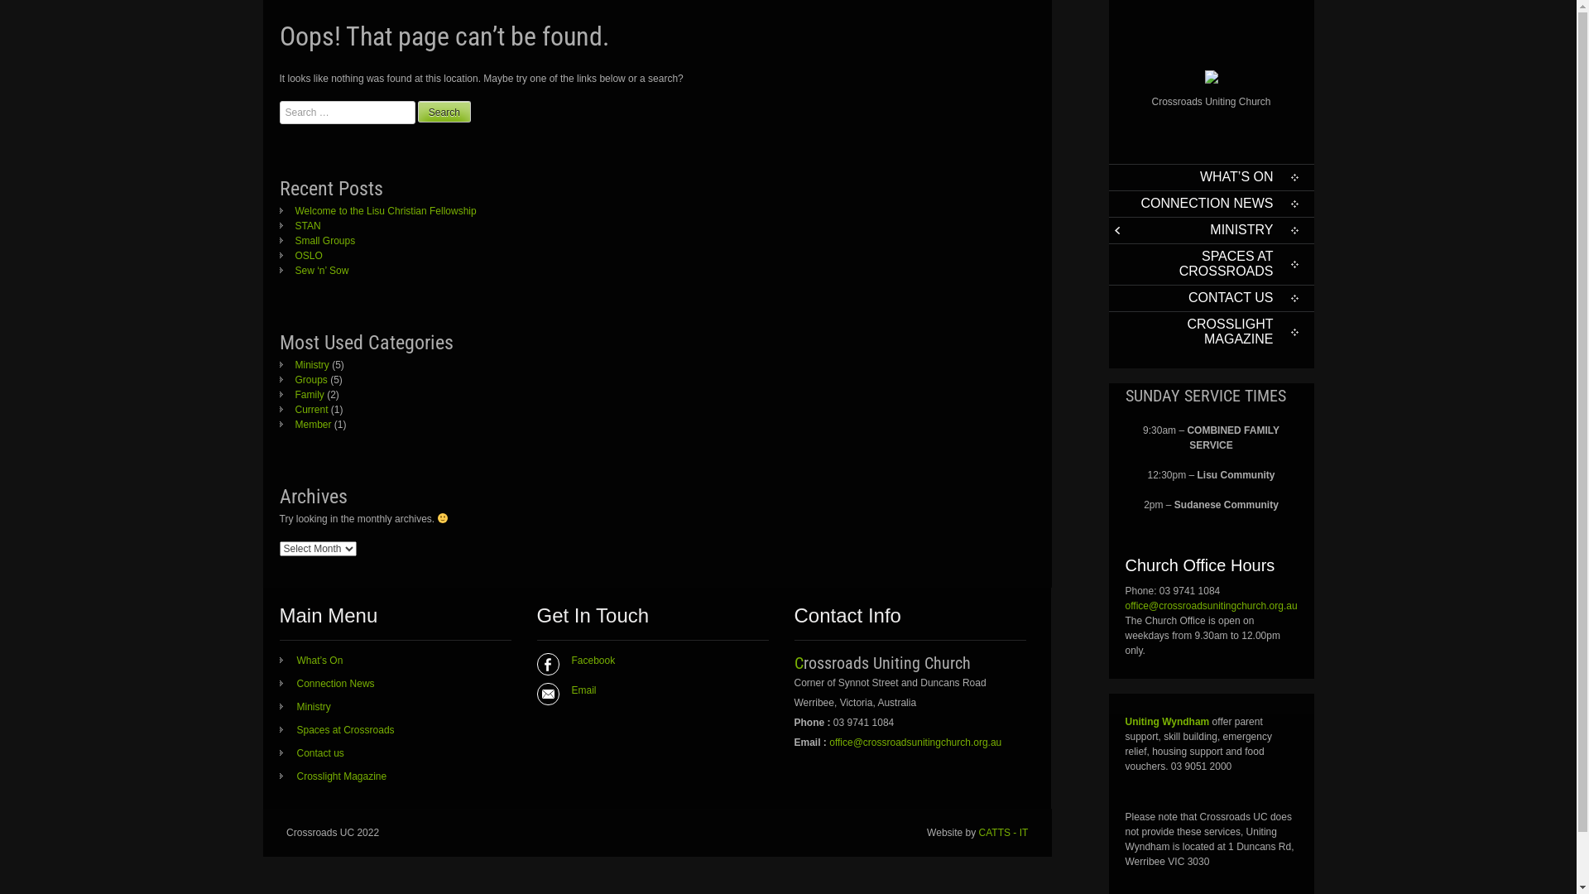  Describe the element at coordinates (1212, 298) in the screenshot. I see `CONTACT US` at that location.